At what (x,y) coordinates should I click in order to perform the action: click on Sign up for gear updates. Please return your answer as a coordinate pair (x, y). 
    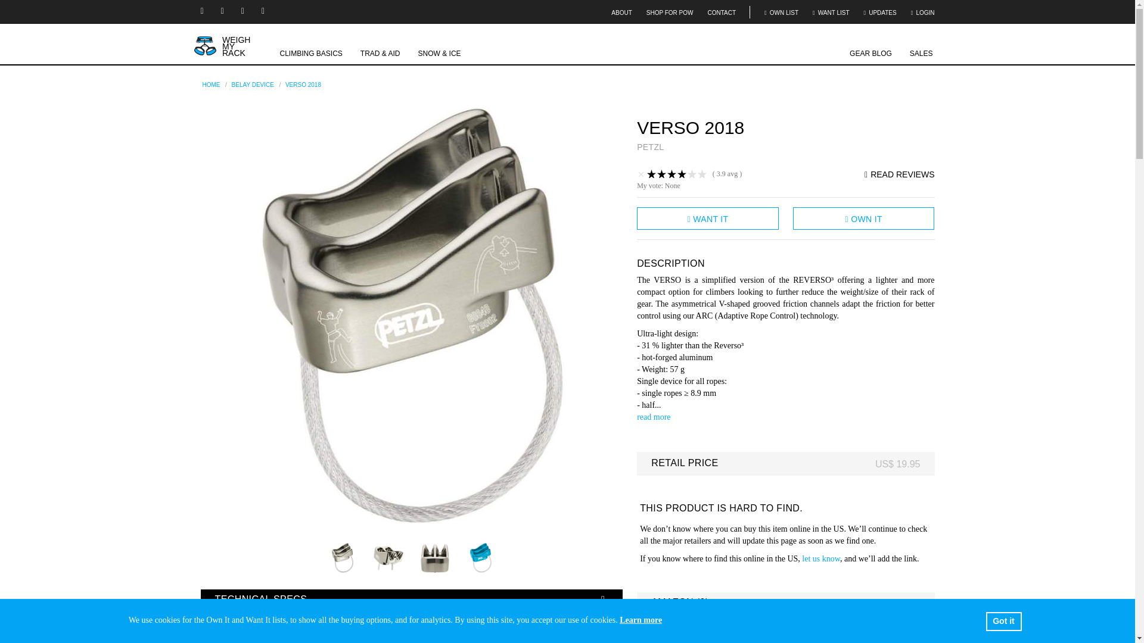
    Looking at the image, I should click on (880, 13).